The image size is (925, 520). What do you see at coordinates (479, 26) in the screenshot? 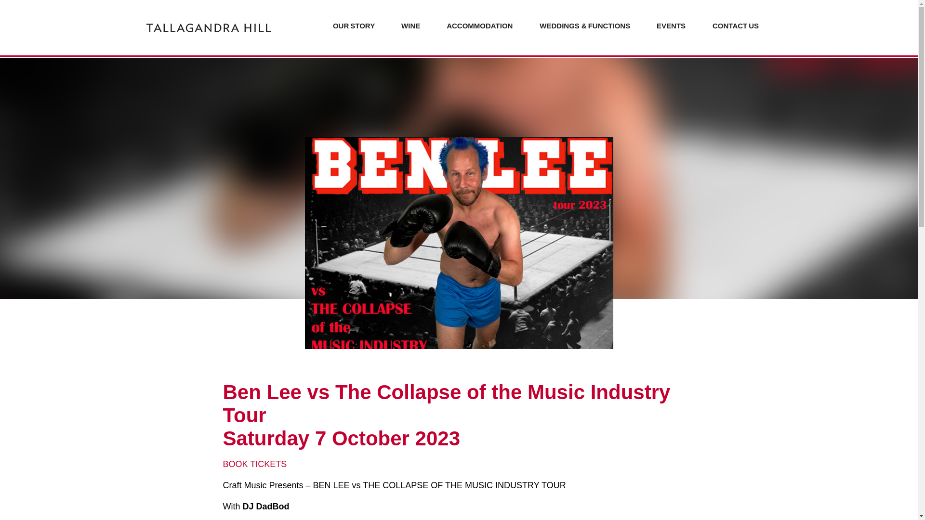
I see `Accommodation` at bounding box center [479, 26].